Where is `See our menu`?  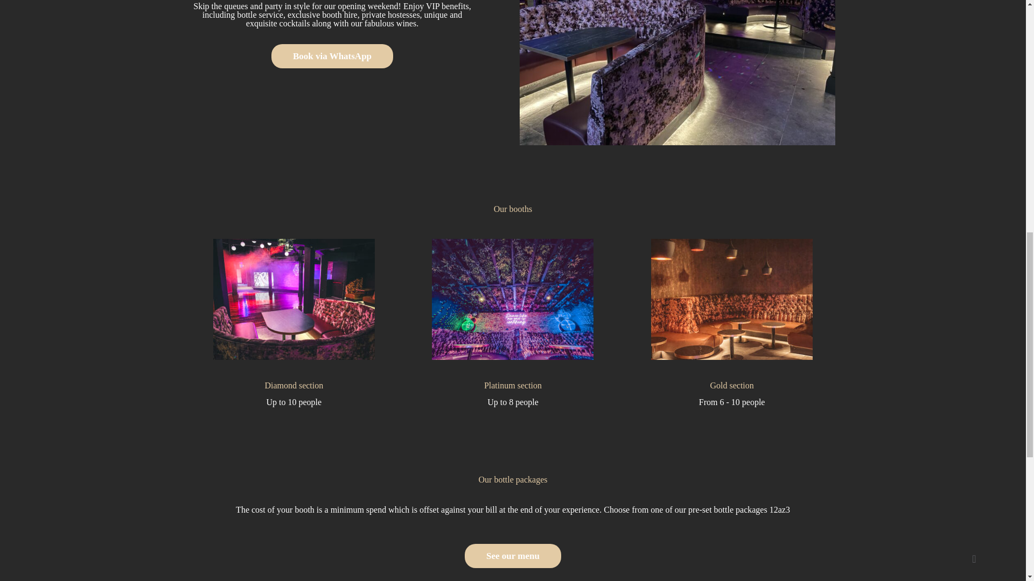 See our menu is located at coordinates (513, 556).